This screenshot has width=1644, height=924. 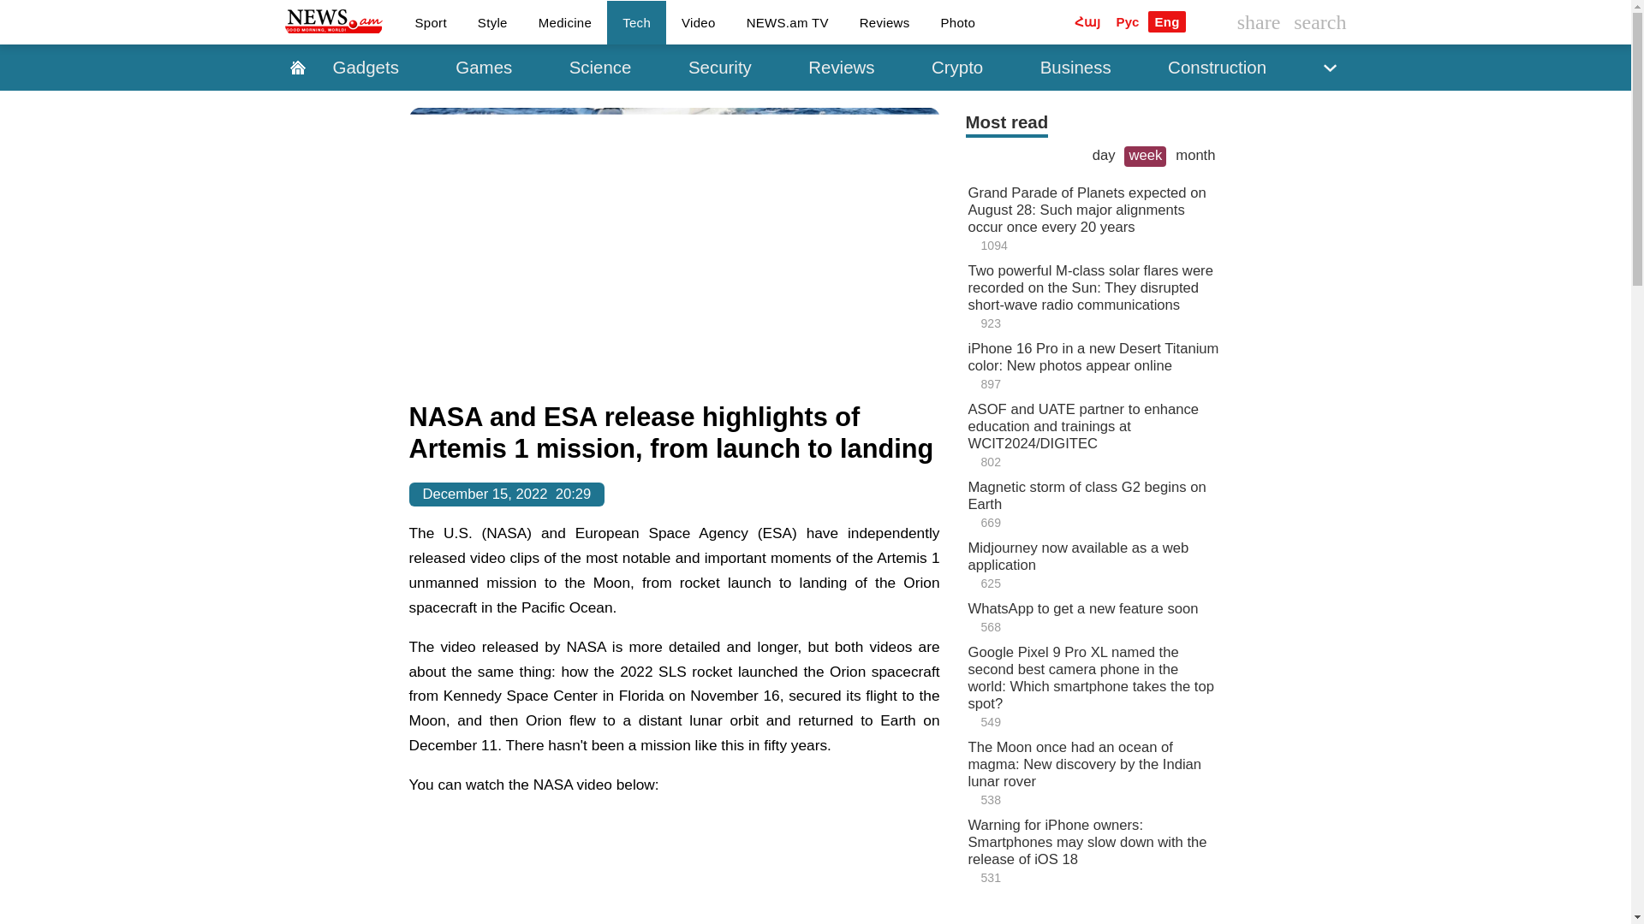 What do you see at coordinates (788, 21) in the screenshot?
I see `NEWS.am TV` at bounding box center [788, 21].